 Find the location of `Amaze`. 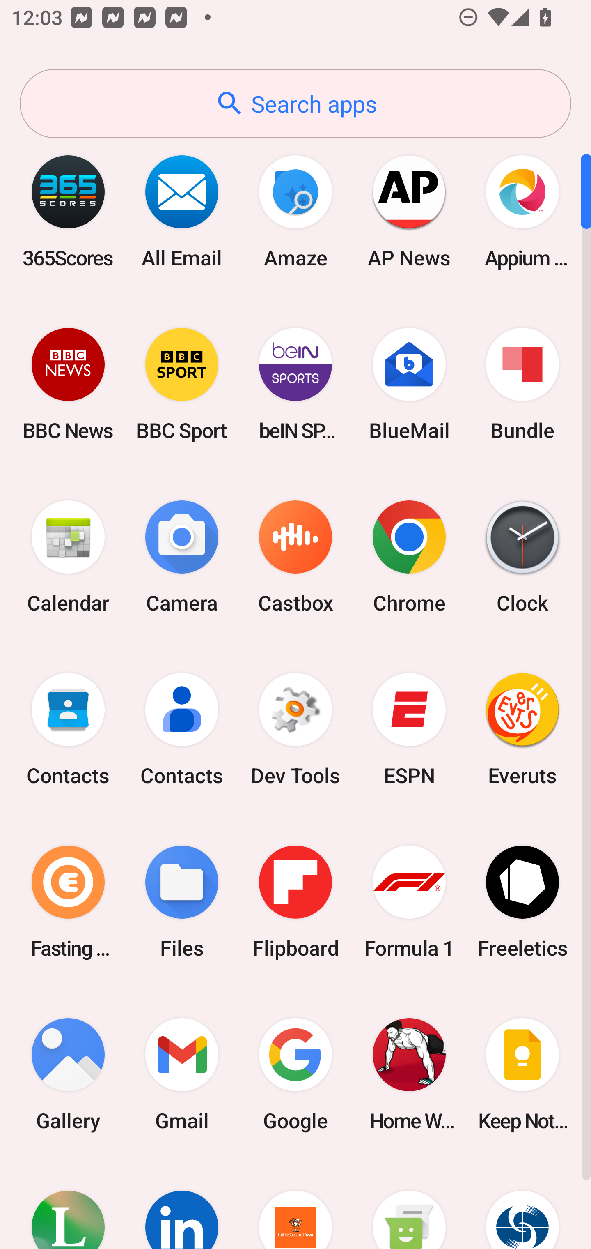

Amaze is located at coordinates (295, 211).